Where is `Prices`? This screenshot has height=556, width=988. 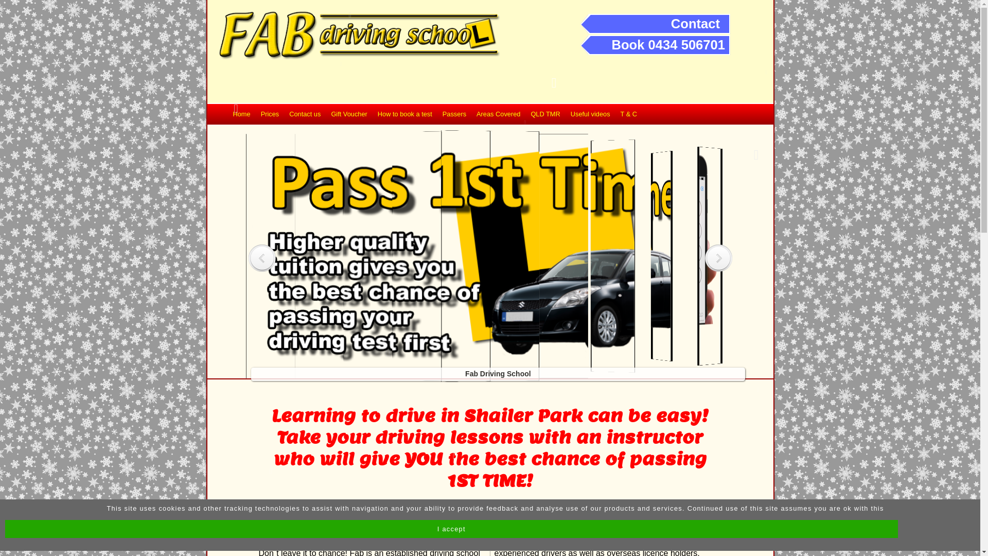
Prices is located at coordinates (270, 114).